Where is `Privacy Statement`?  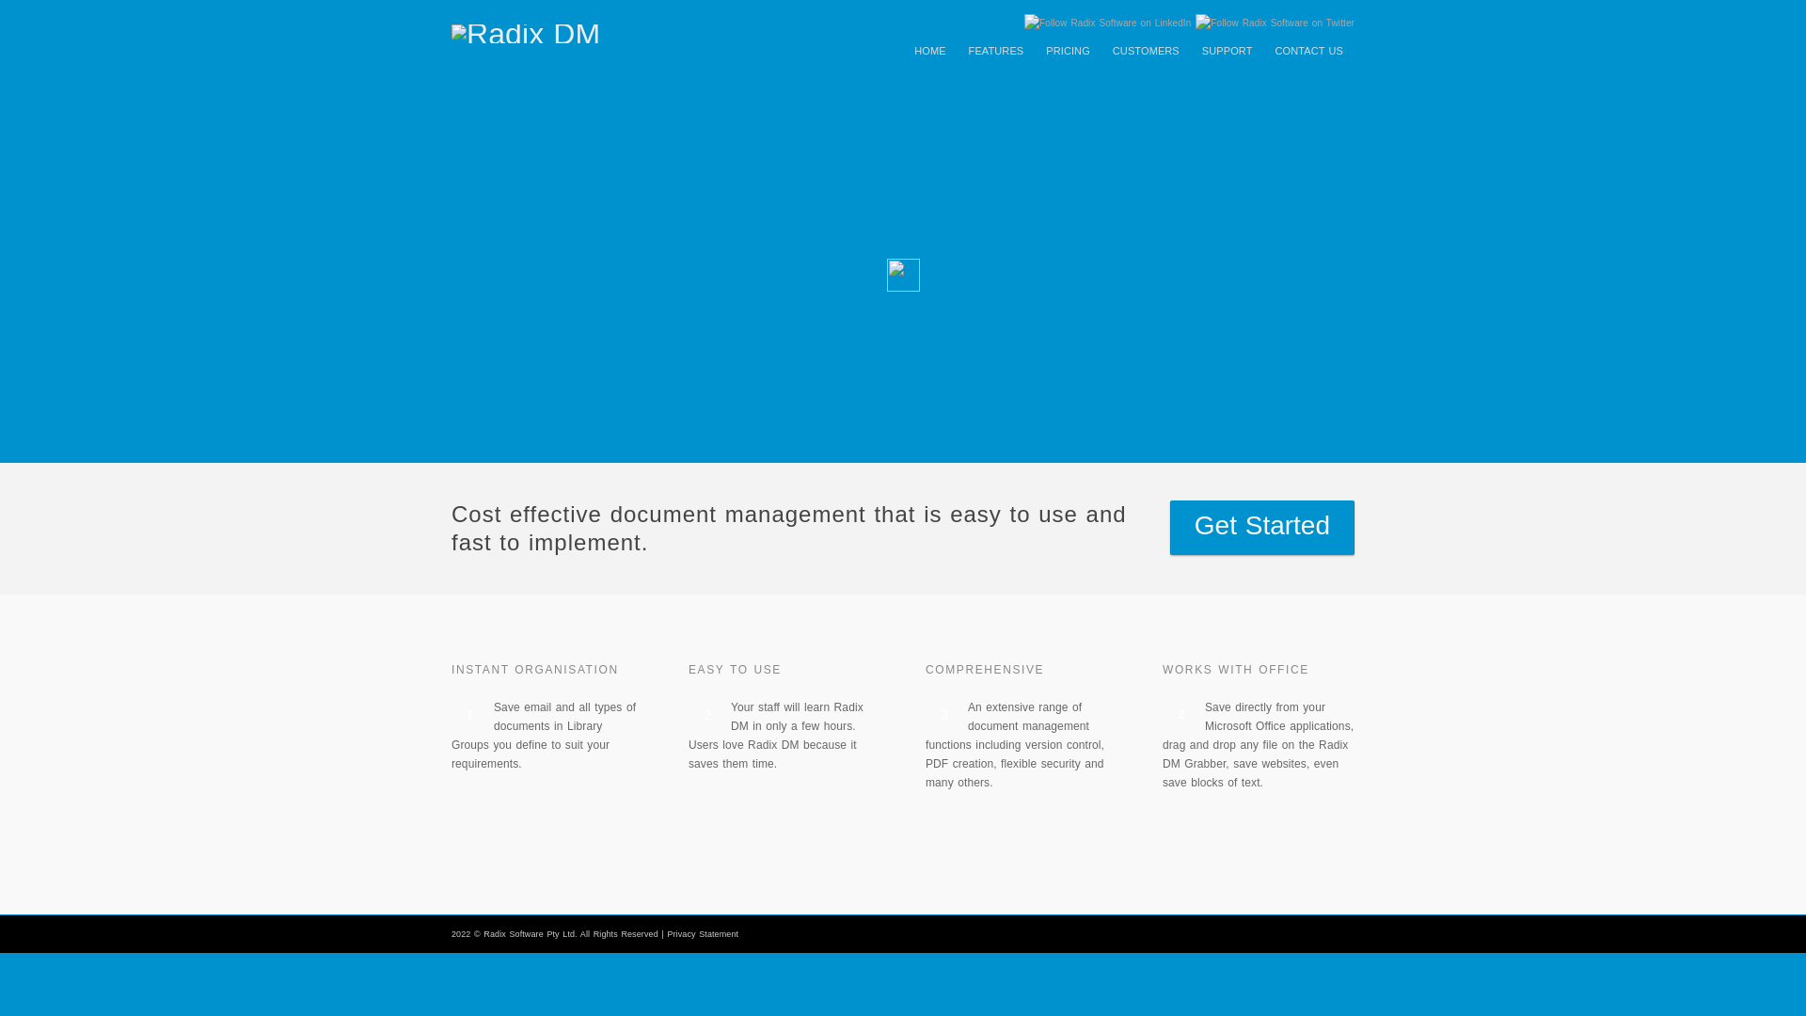
Privacy Statement is located at coordinates (702, 933).